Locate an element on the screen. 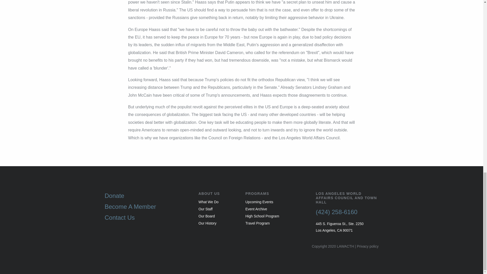 This screenshot has width=487, height=274. High School Program is located at coordinates (277, 216).